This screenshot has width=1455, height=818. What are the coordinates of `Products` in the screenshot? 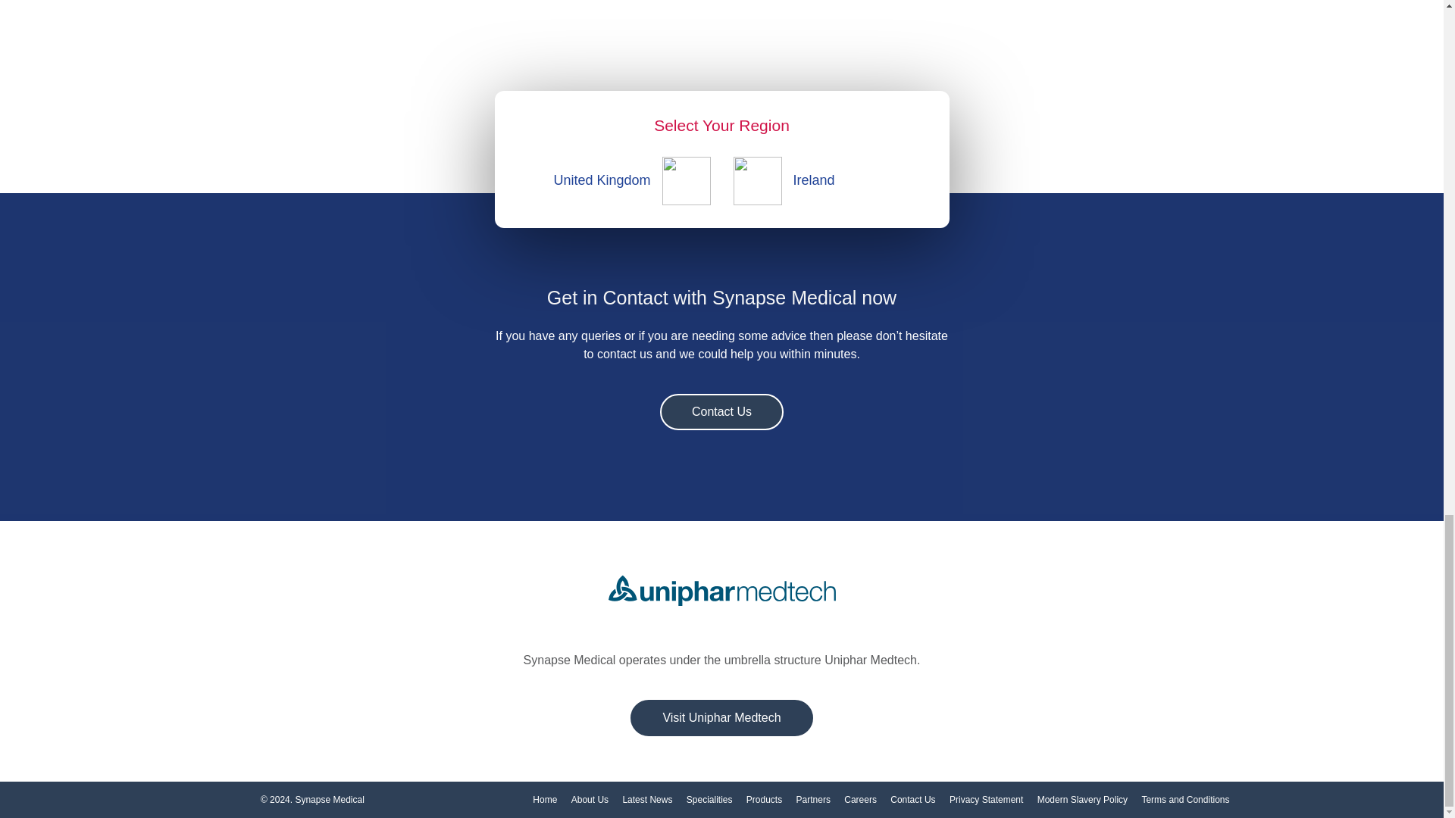 It's located at (764, 799).